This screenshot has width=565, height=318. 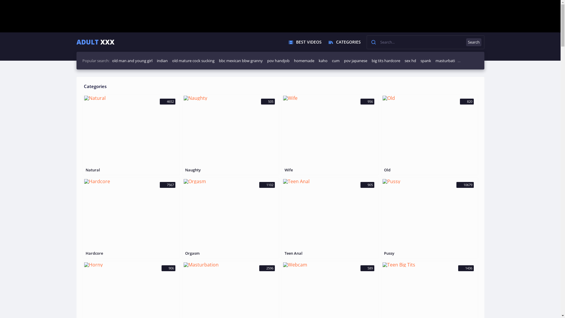 I want to click on spank, so click(x=426, y=61).